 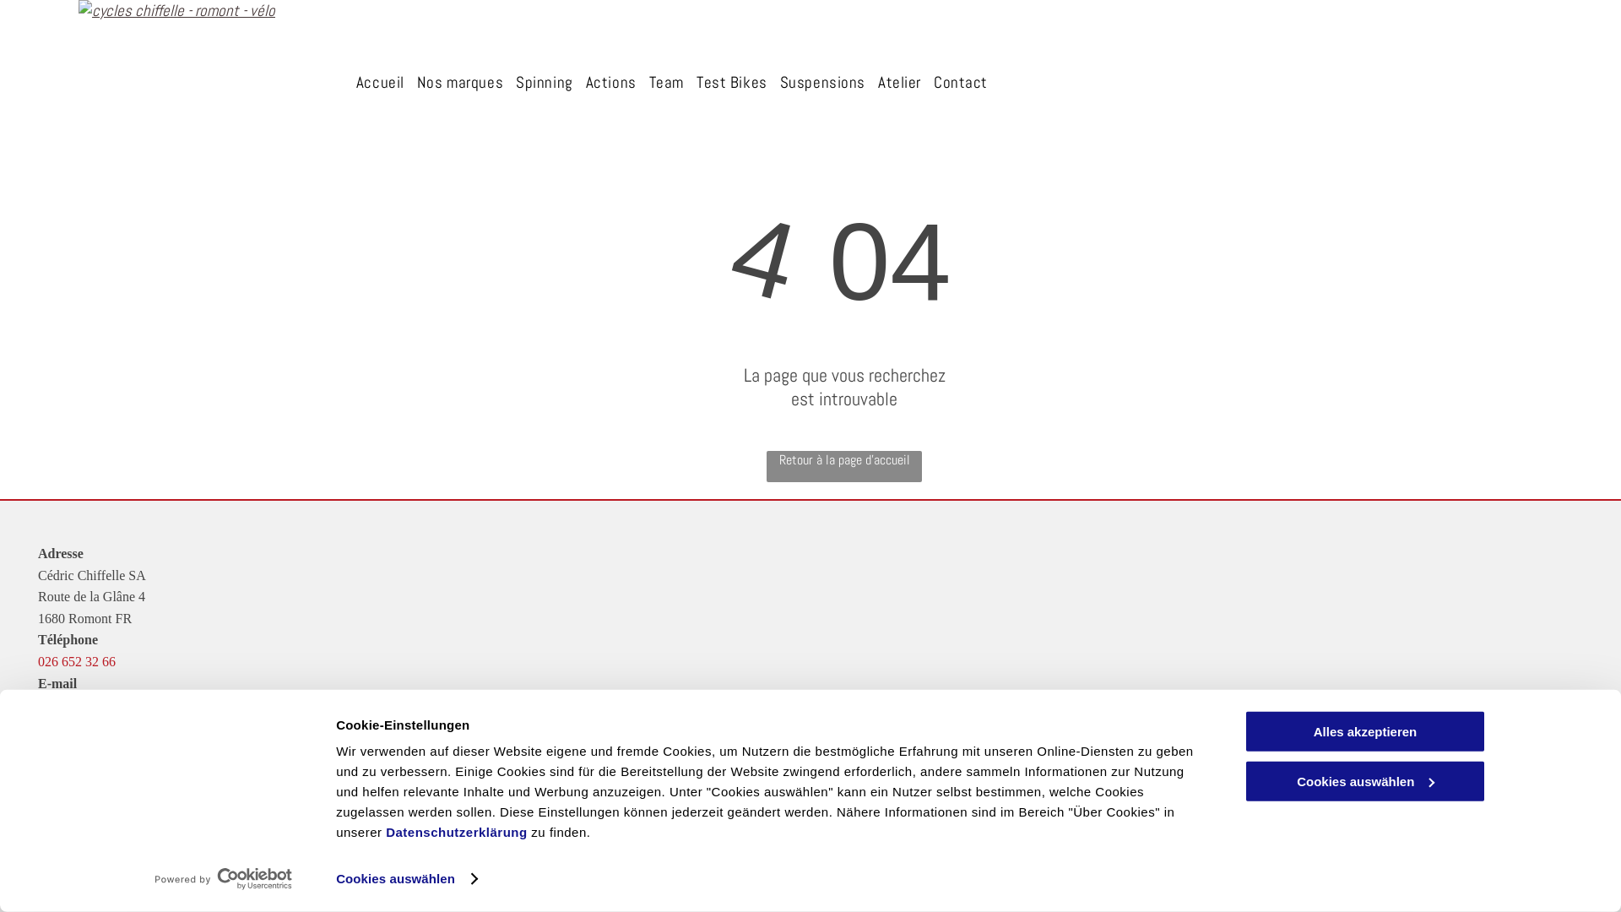 What do you see at coordinates (5, 909) in the screenshot?
I see `Fermer (Echap)` at bounding box center [5, 909].